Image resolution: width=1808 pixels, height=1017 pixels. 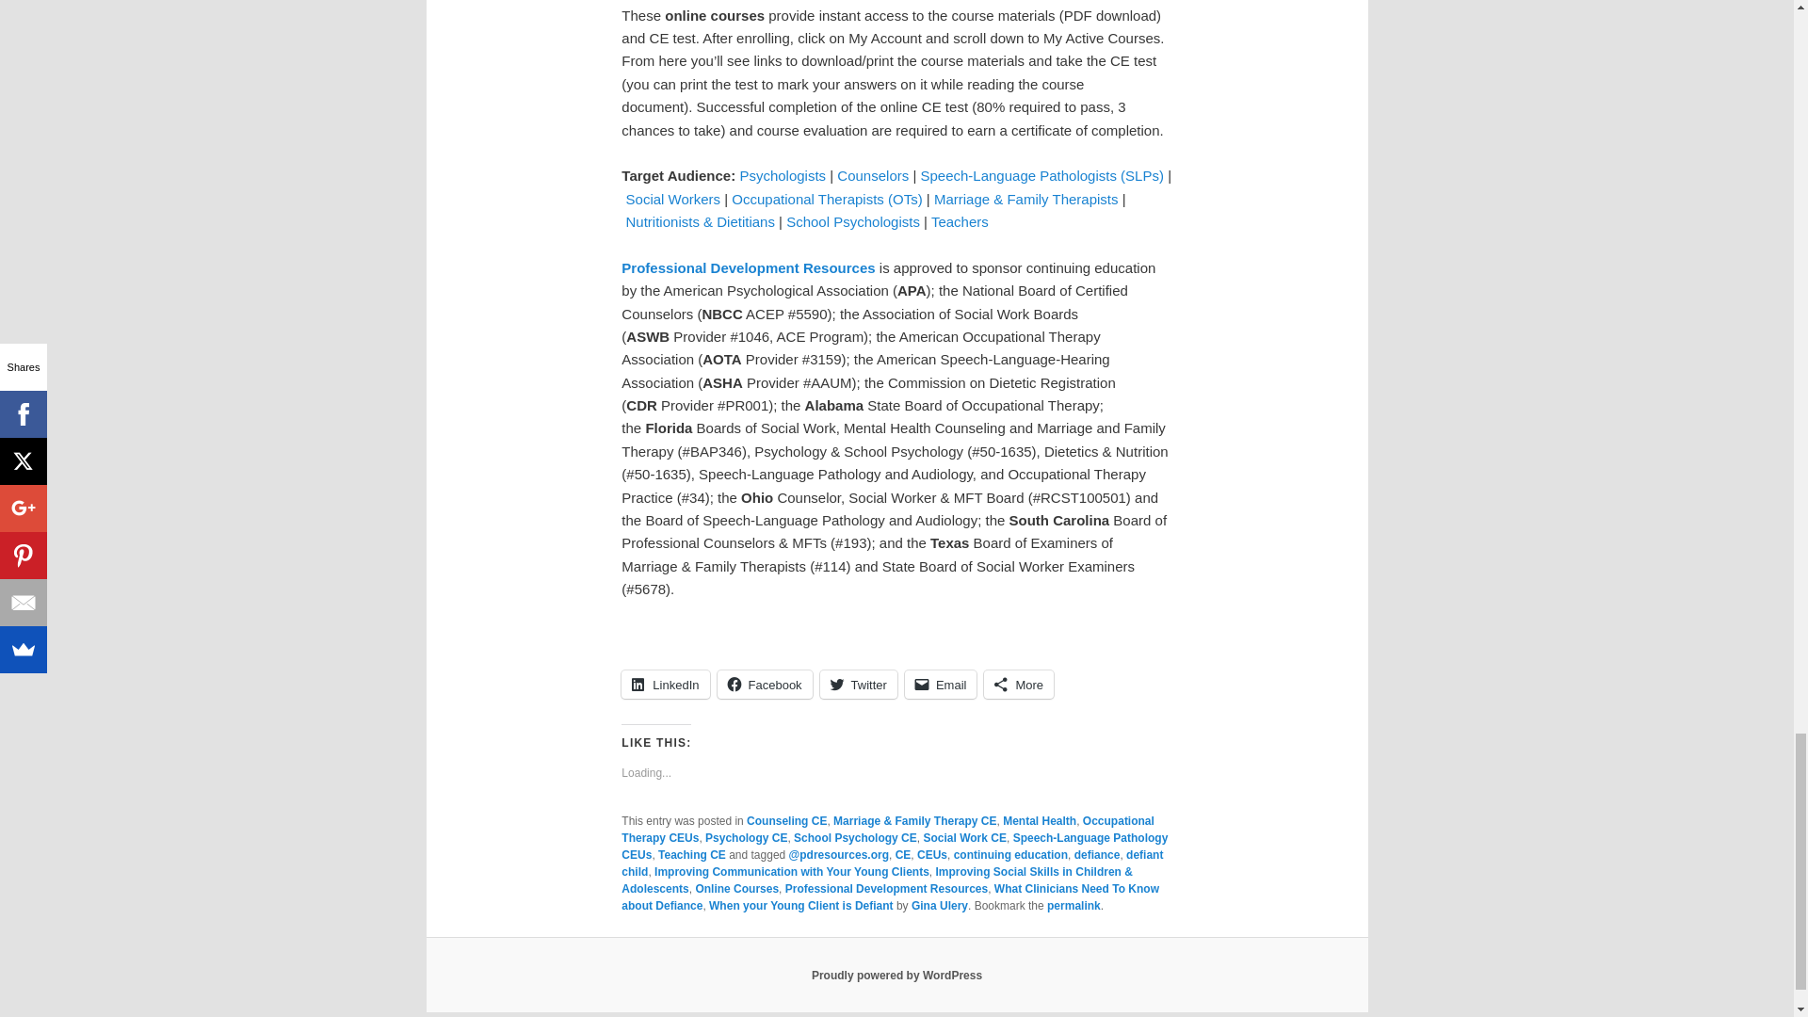 What do you see at coordinates (783, 175) in the screenshot?
I see `Psychologists` at bounding box center [783, 175].